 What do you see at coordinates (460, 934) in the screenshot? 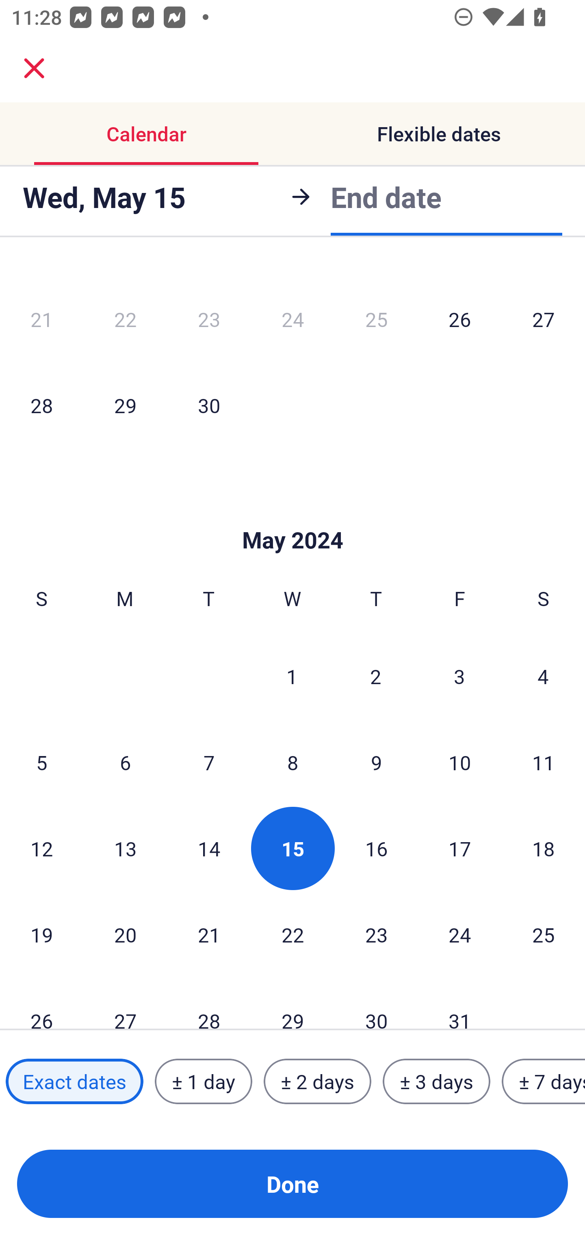
I see `24 Friday, May 24, 2024` at bounding box center [460, 934].